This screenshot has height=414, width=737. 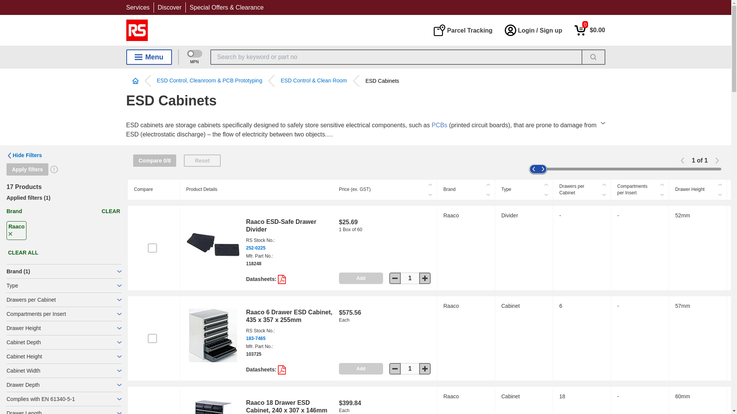 I want to click on Sort descending, so click(x=662, y=194).